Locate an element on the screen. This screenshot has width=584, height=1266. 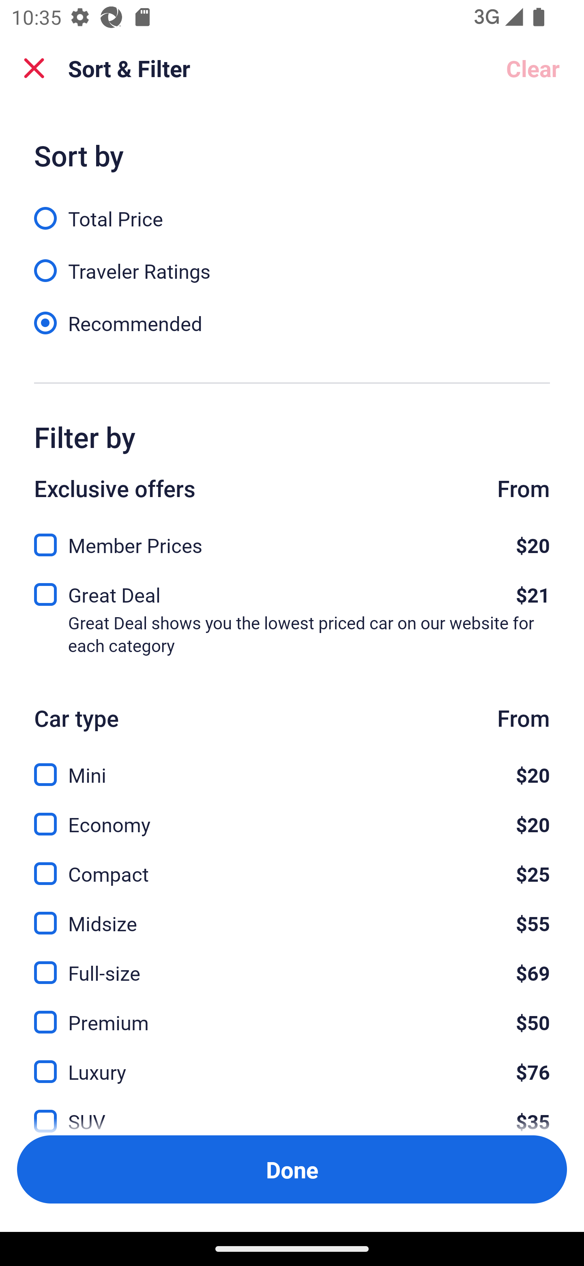
Close Sort and Filter is located at coordinates (34, 68).